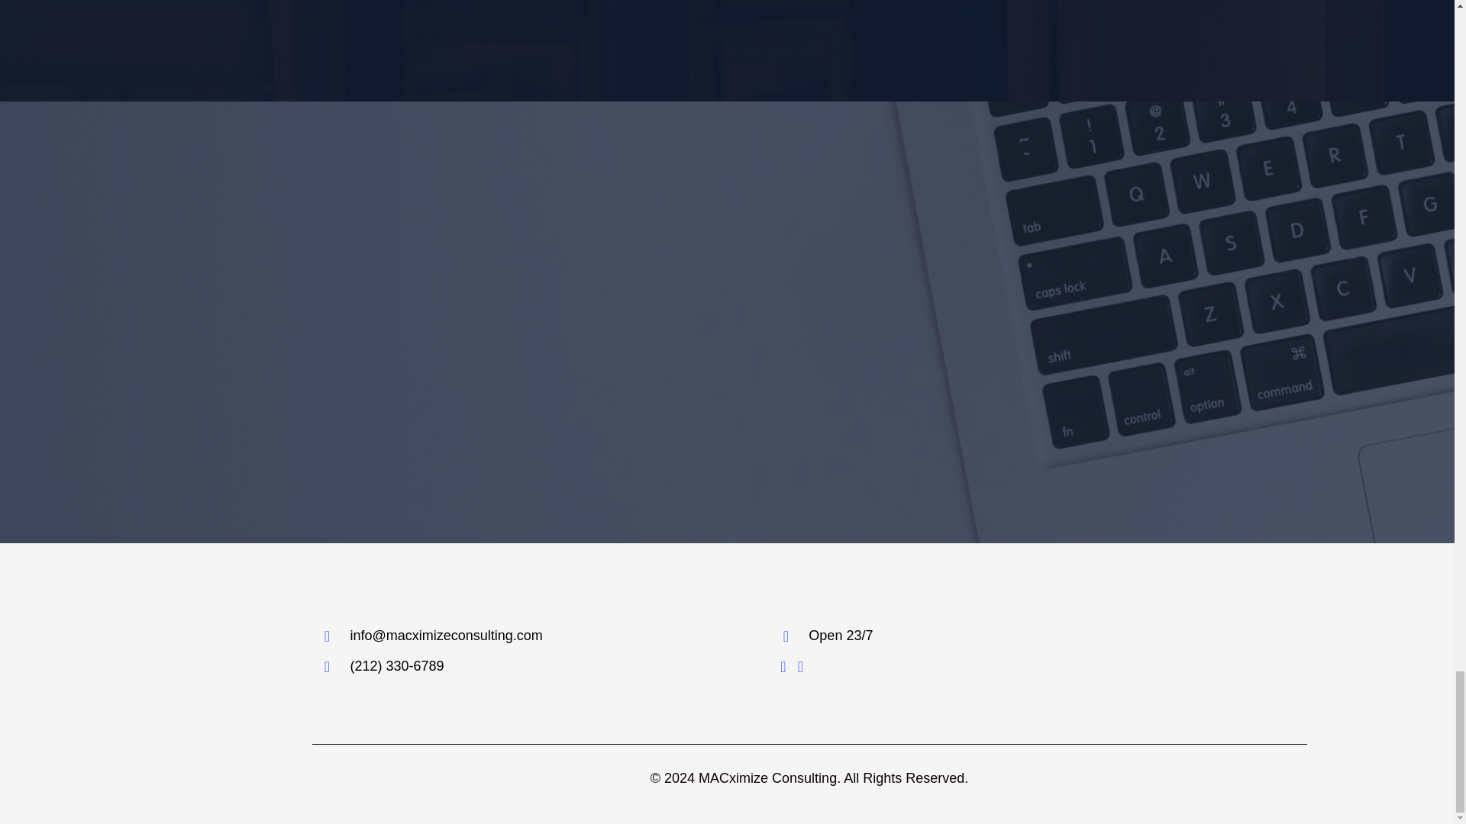 This screenshot has height=824, width=1466. Describe the element at coordinates (199, 687) in the screenshot. I see `MACx Rainbow Logo transparent` at that location.